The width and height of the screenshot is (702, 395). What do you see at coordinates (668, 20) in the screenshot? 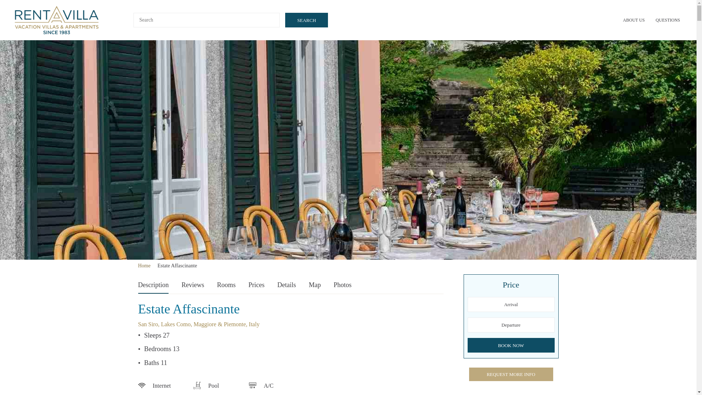
I see `QUESTIONS` at bounding box center [668, 20].